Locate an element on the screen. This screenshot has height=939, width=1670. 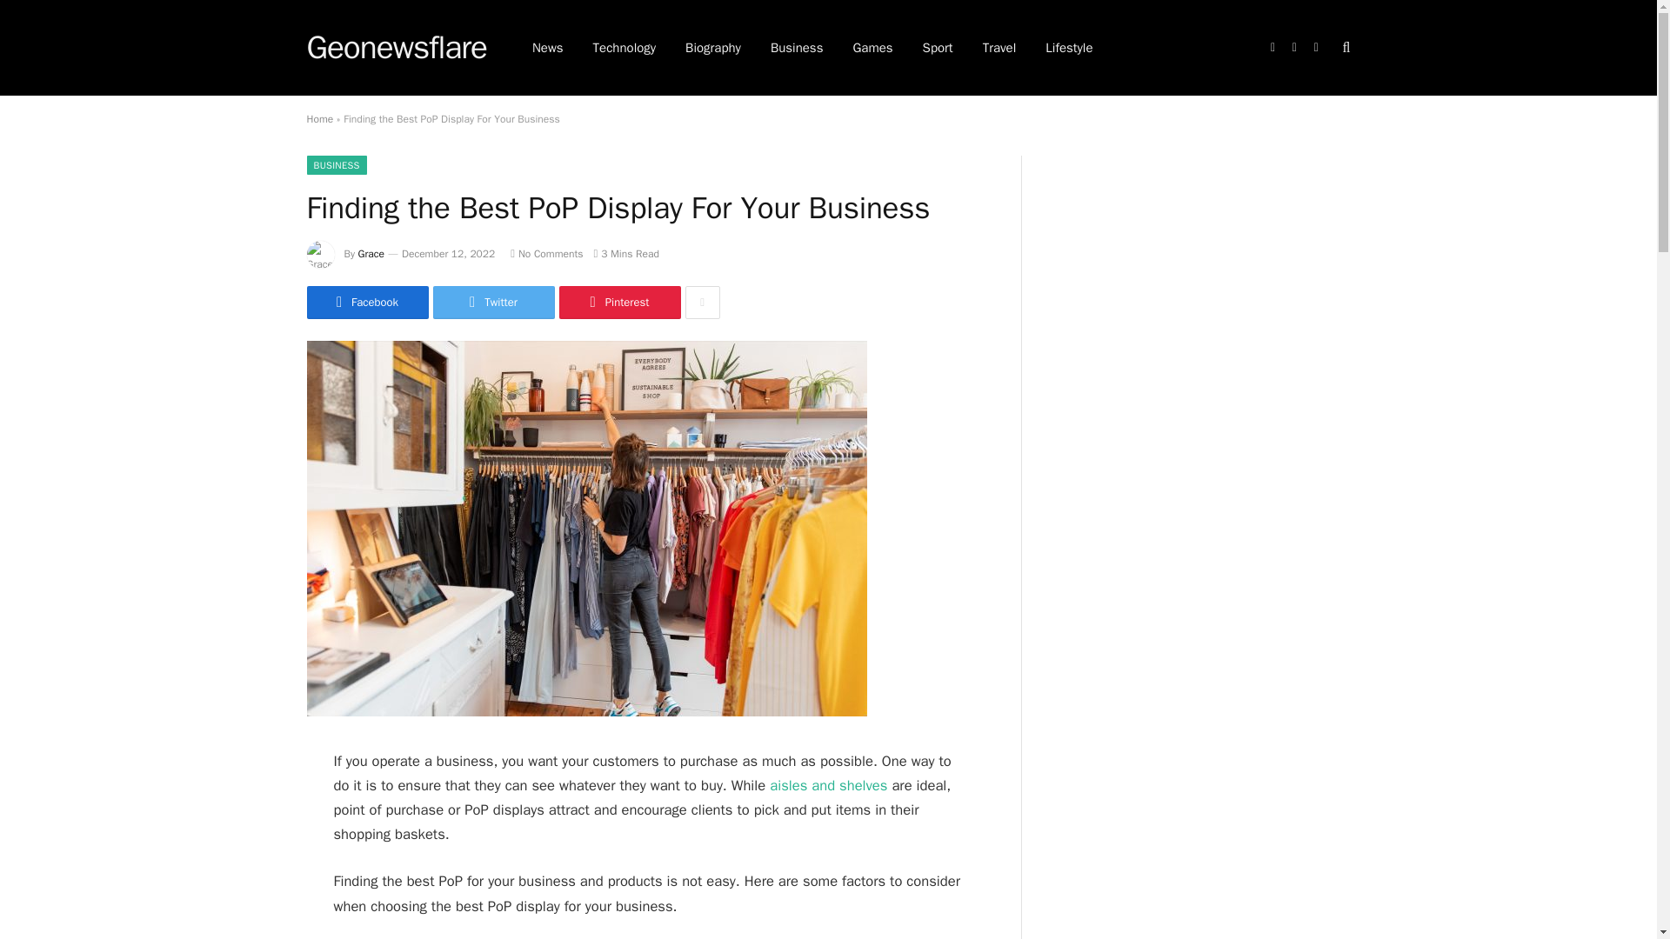
Home is located at coordinates (318, 118).